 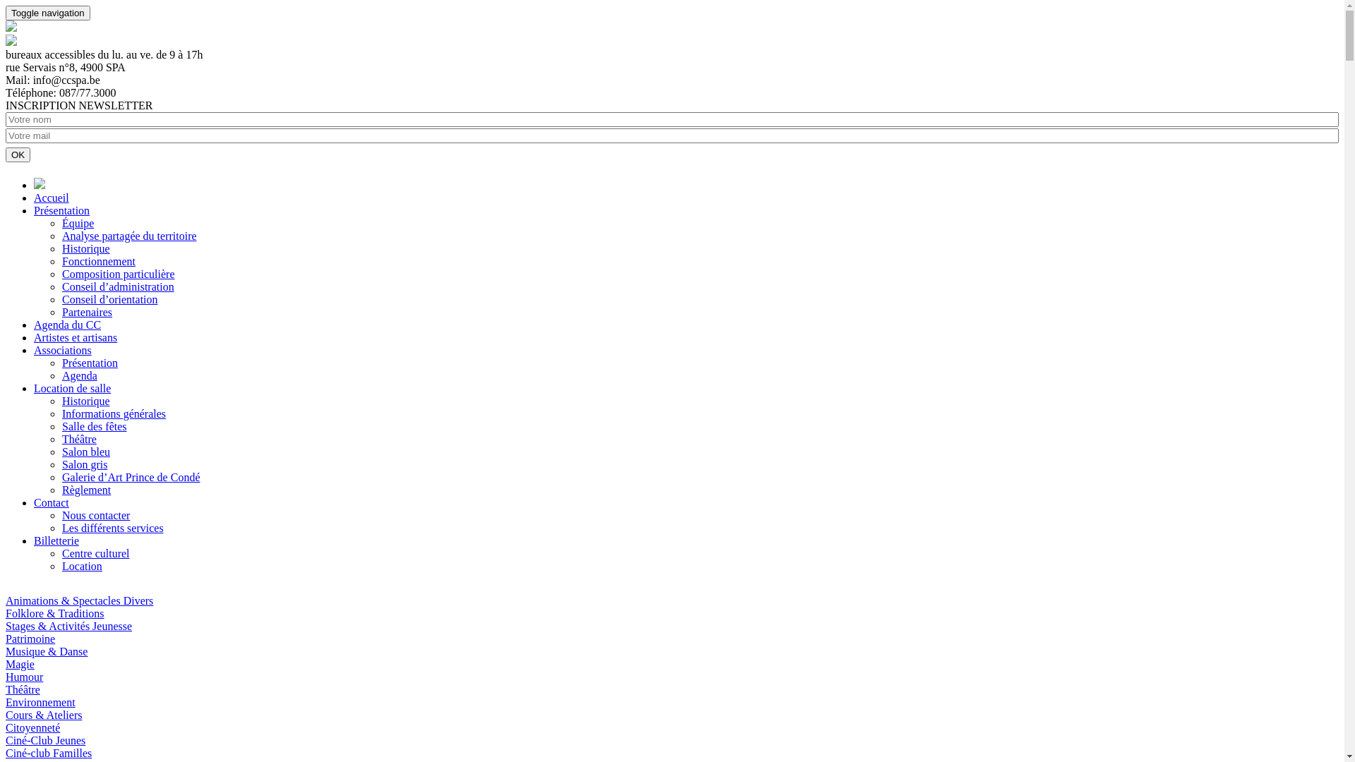 What do you see at coordinates (41, 703) in the screenshot?
I see `Environnement` at bounding box center [41, 703].